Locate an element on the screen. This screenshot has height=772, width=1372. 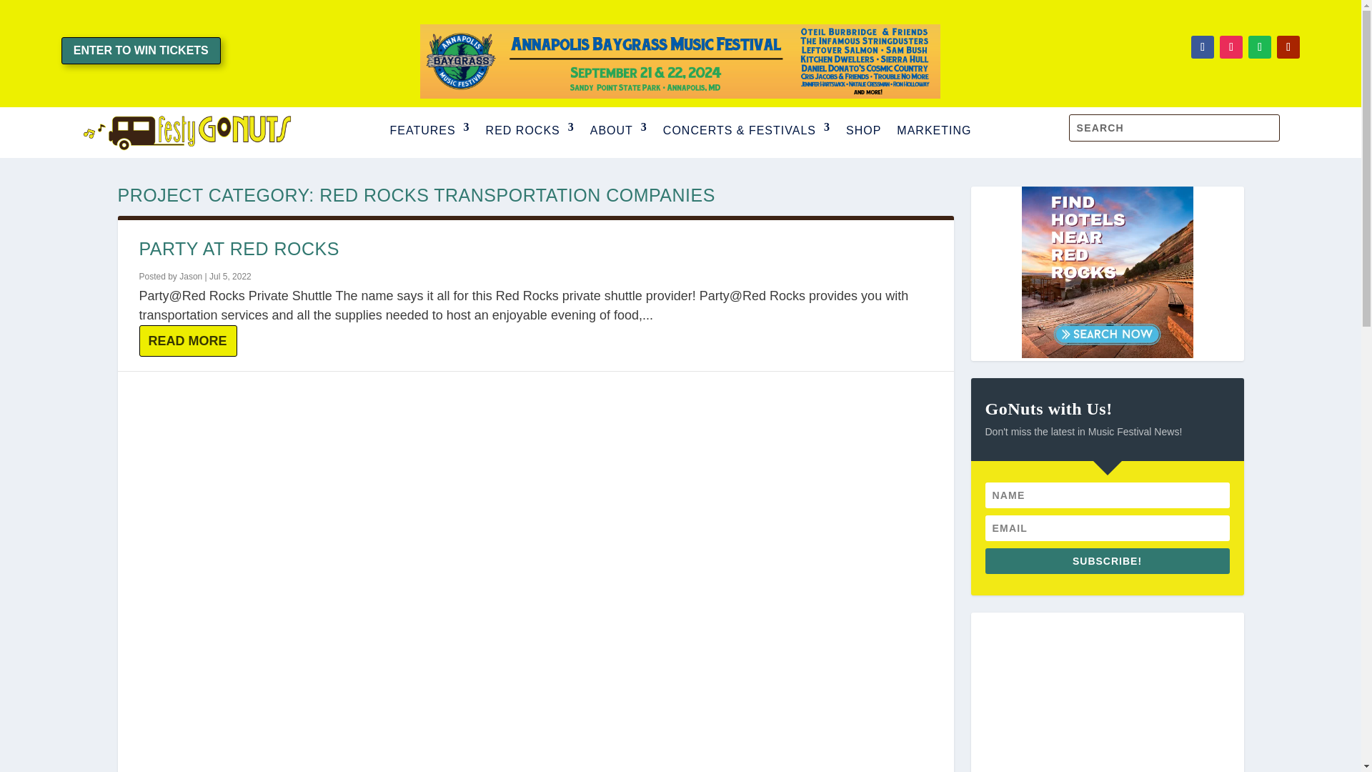
FEATURES is located at coordinates (429, 132).